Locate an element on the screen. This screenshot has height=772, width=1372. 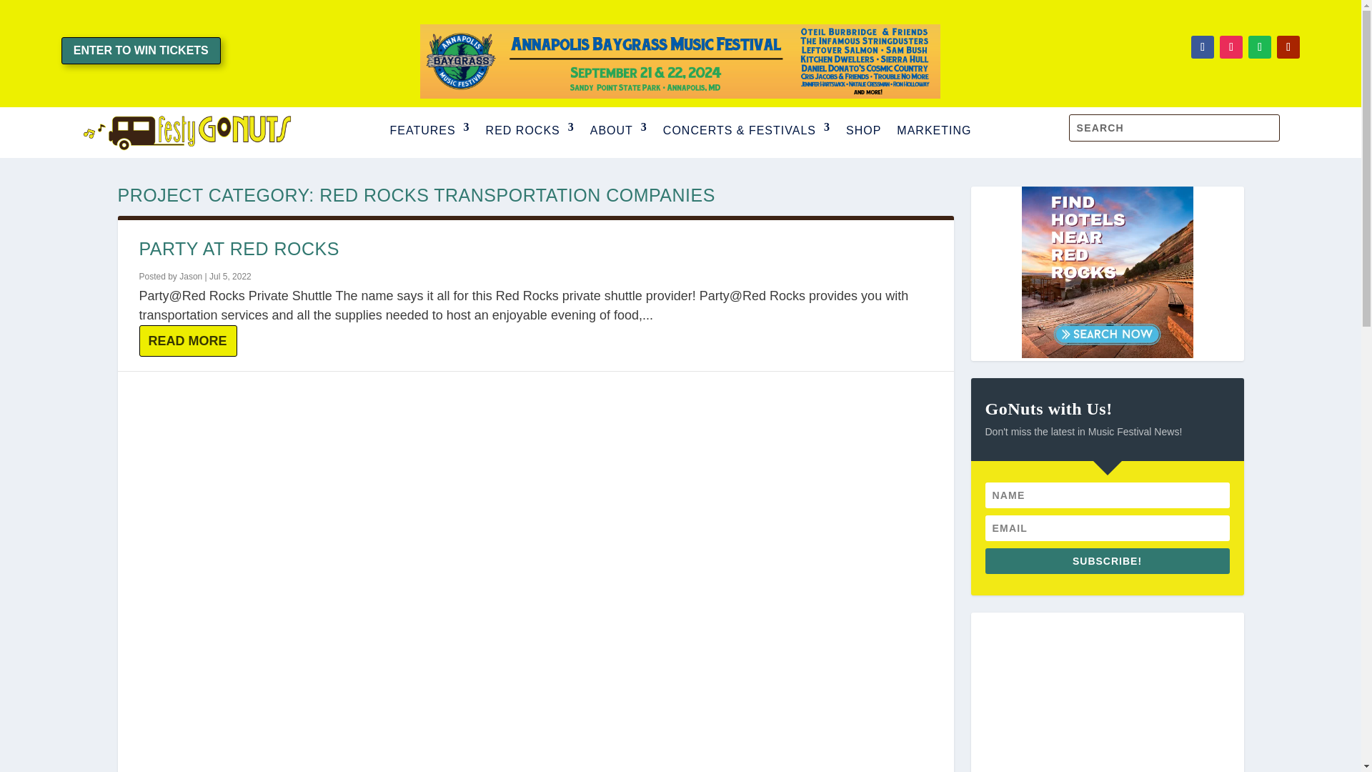
FEATURES is located at coordinates (429, 132).